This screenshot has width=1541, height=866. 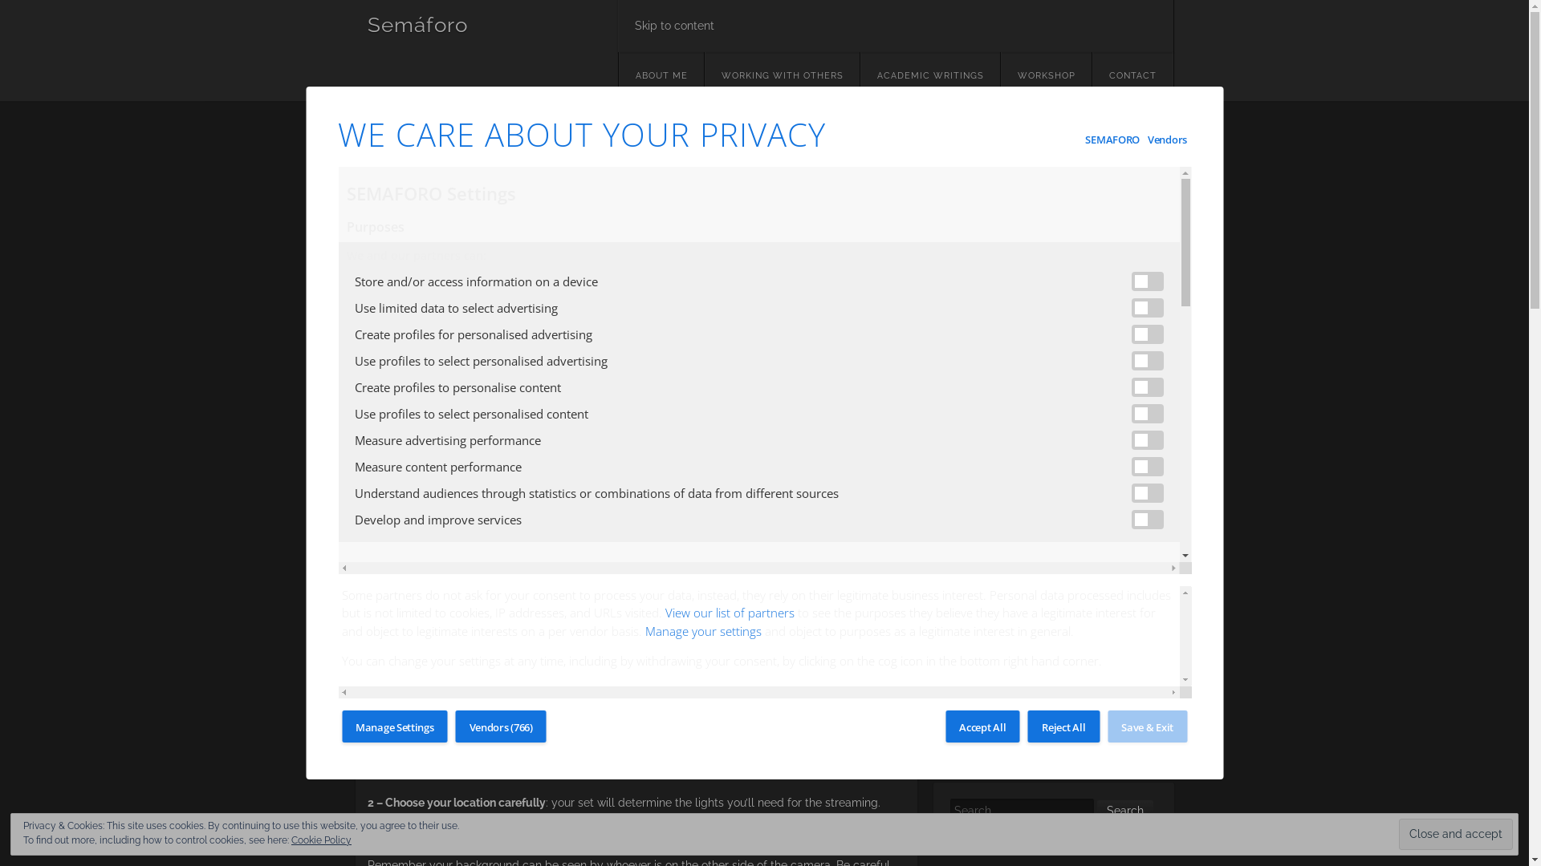 I want to click on Happening Now, so click(x=989, y=242).